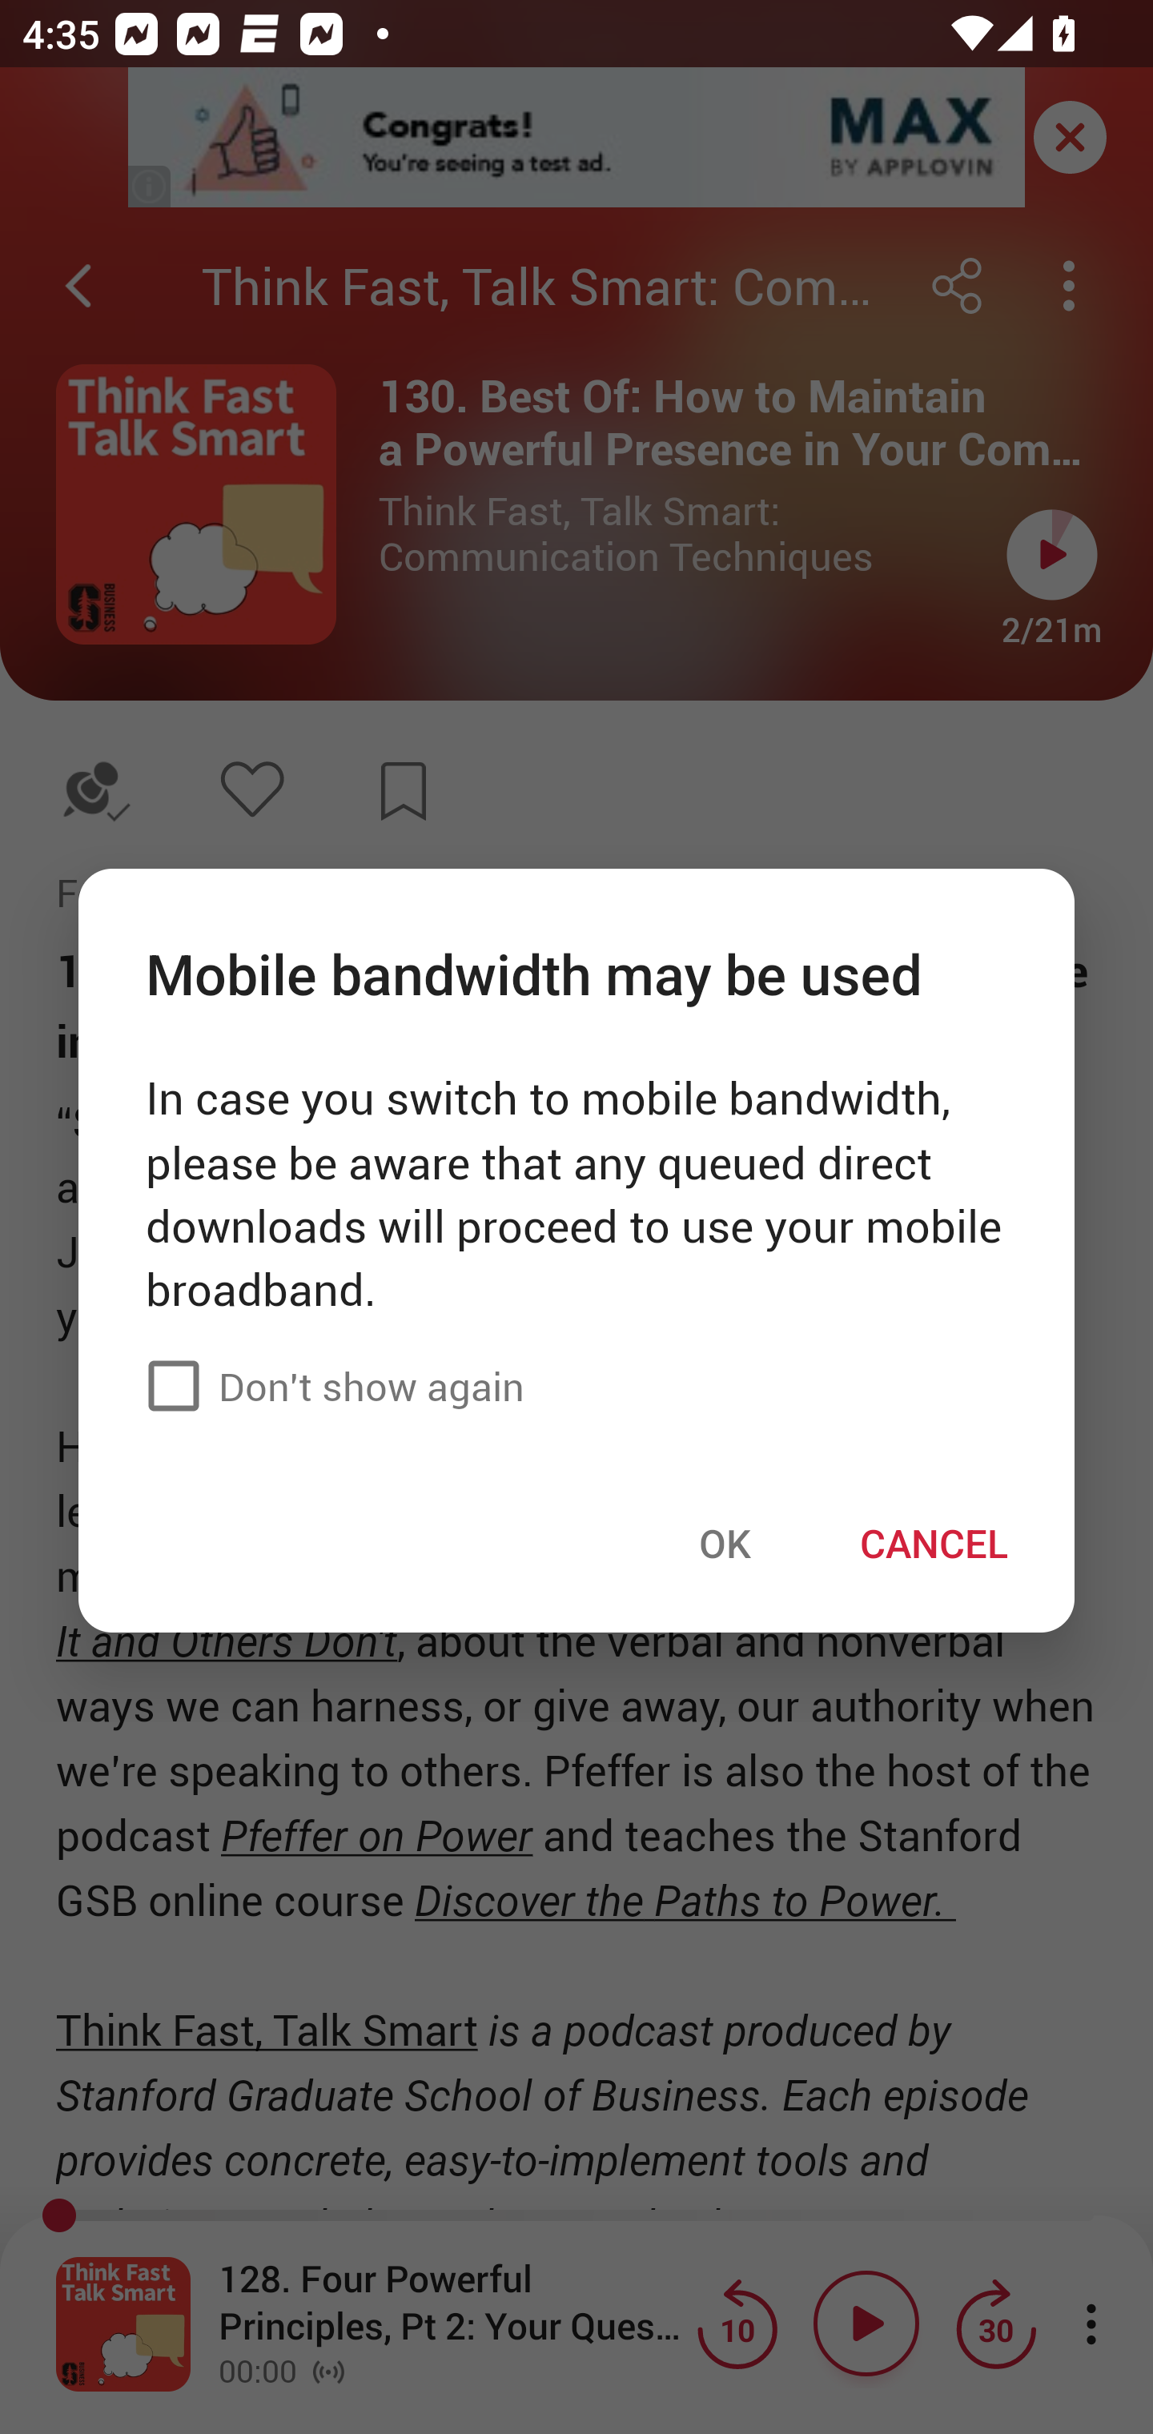 The width and height of the screenshot is (1153, 2434). What do you see at coordinates (725, 1543) in the screenshot?
I see `OK` at bounding box center [725, 1543].